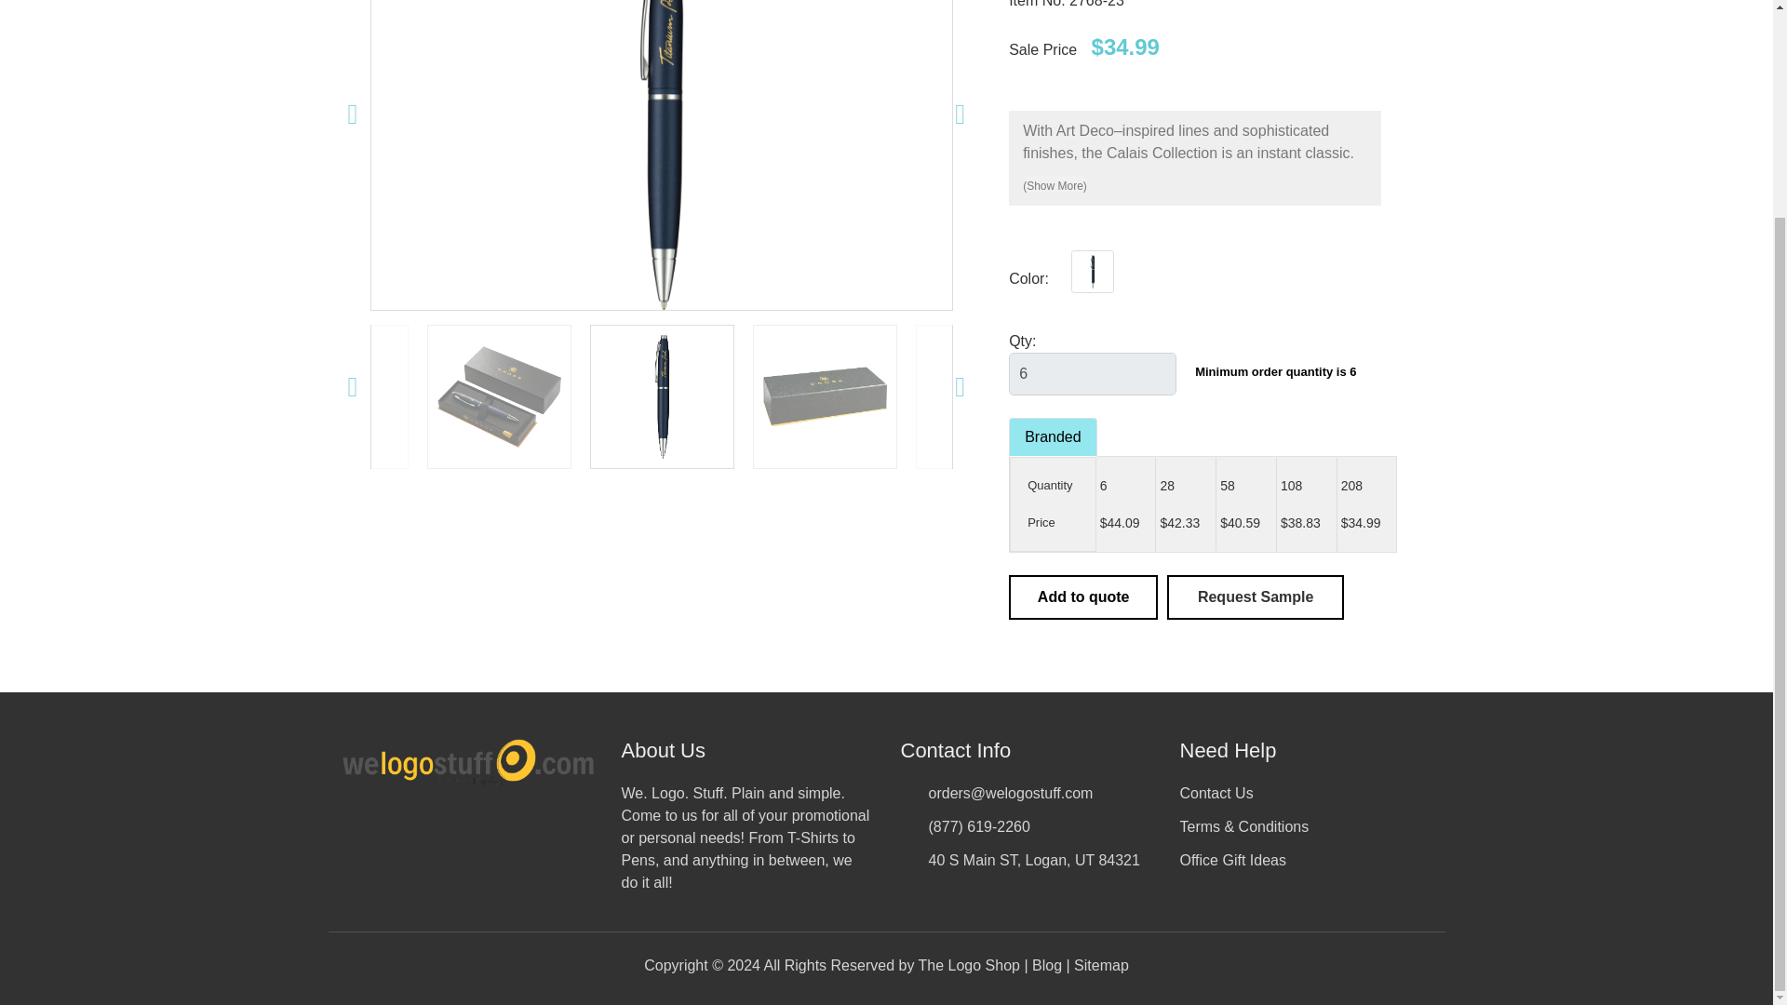 The image size is (1787, 1005). What do you see at coordinates (1093, 374) in the screenshot?
I see `6` at bounding box center [1093, 374].